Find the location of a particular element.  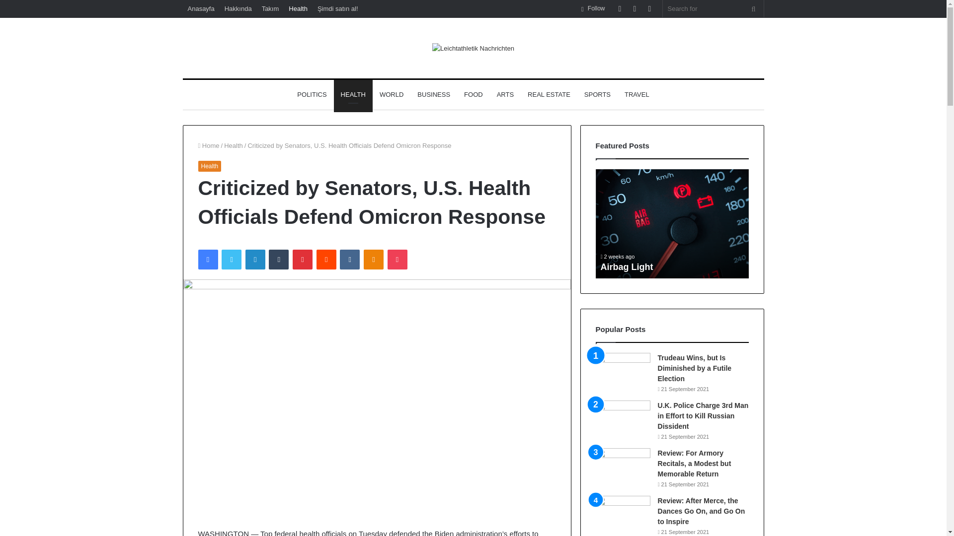

VKontakte is located at coordinates (349, 260).